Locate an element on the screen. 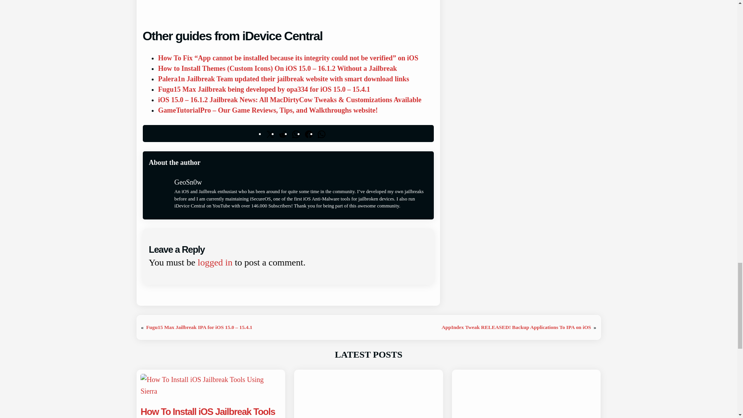 Image resolution: width=743 pixels, height=418 pixels. Share on Facebook is located at coordinates (309, 133).